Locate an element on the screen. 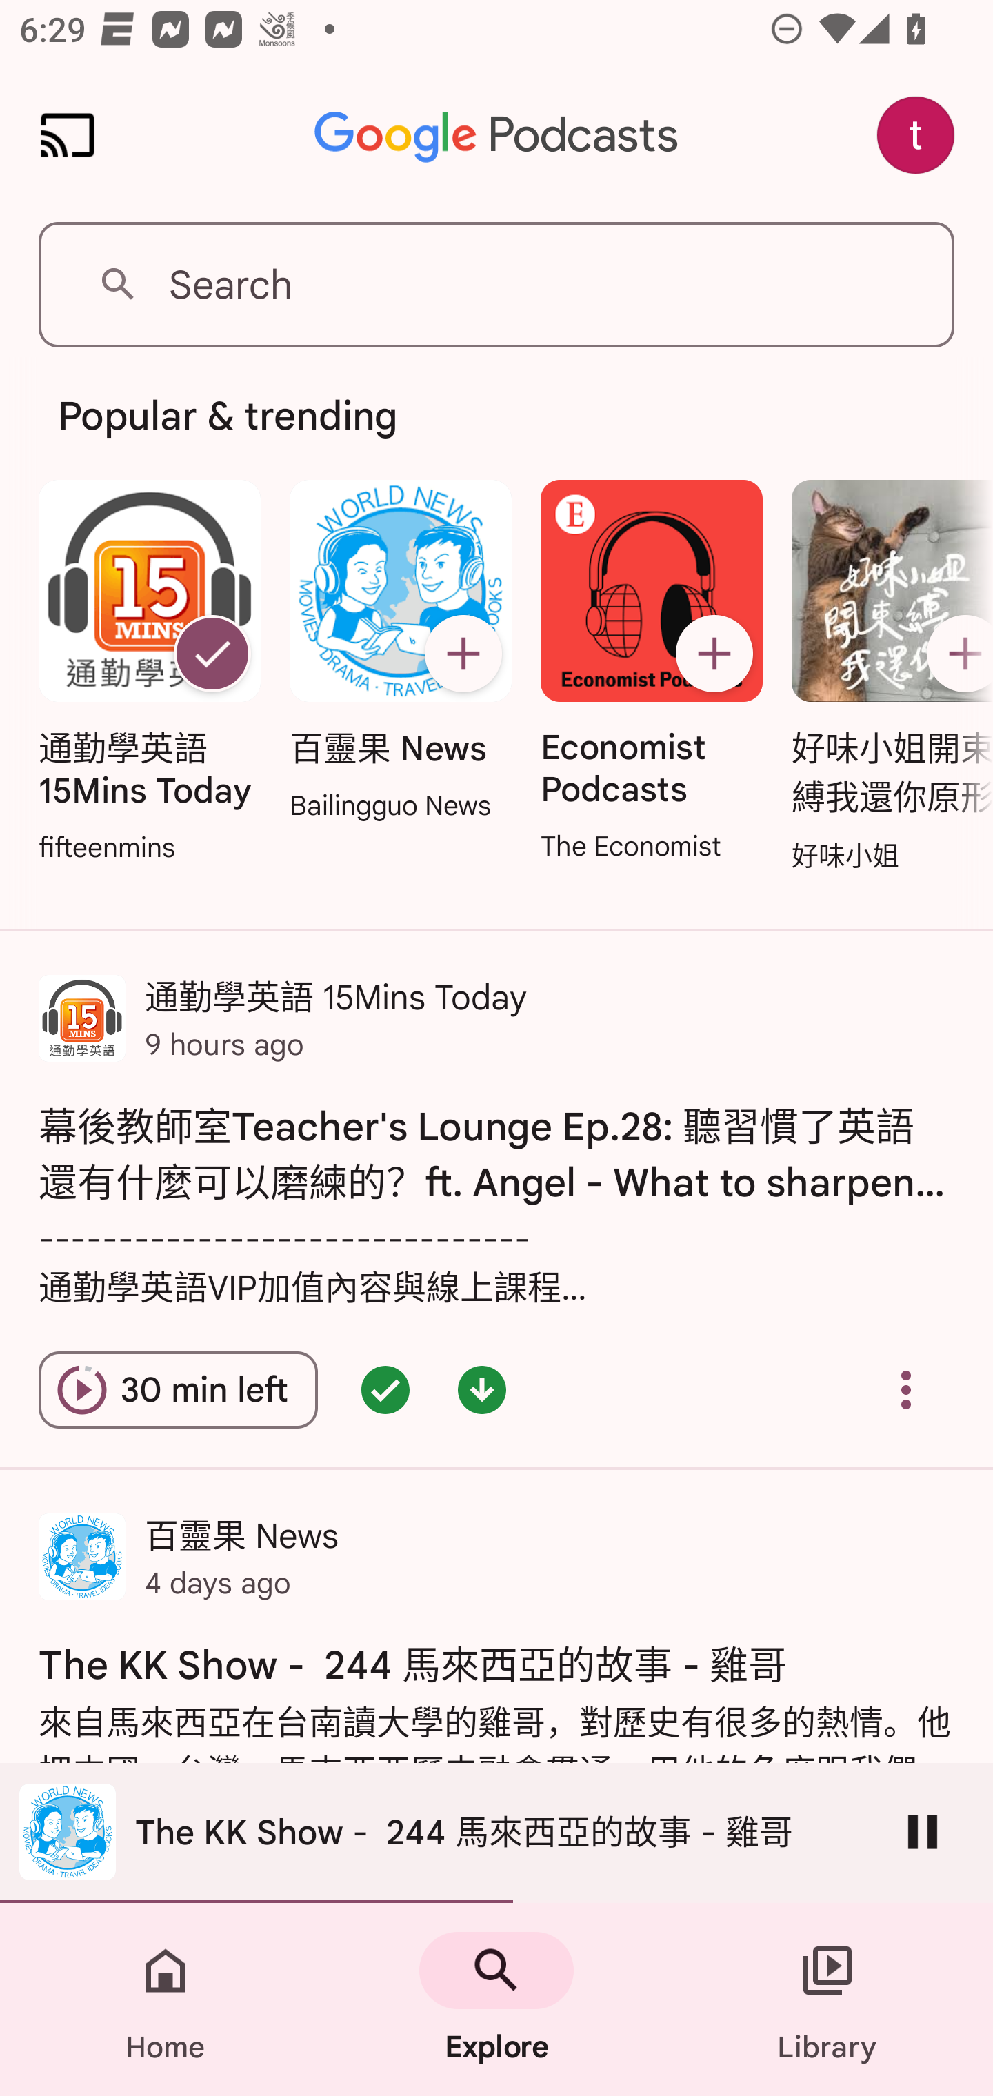 Image resolution: width=993 pixels, height=2096 pixels. Episode queued - double tap for options is located at coordinates (385, 1390).